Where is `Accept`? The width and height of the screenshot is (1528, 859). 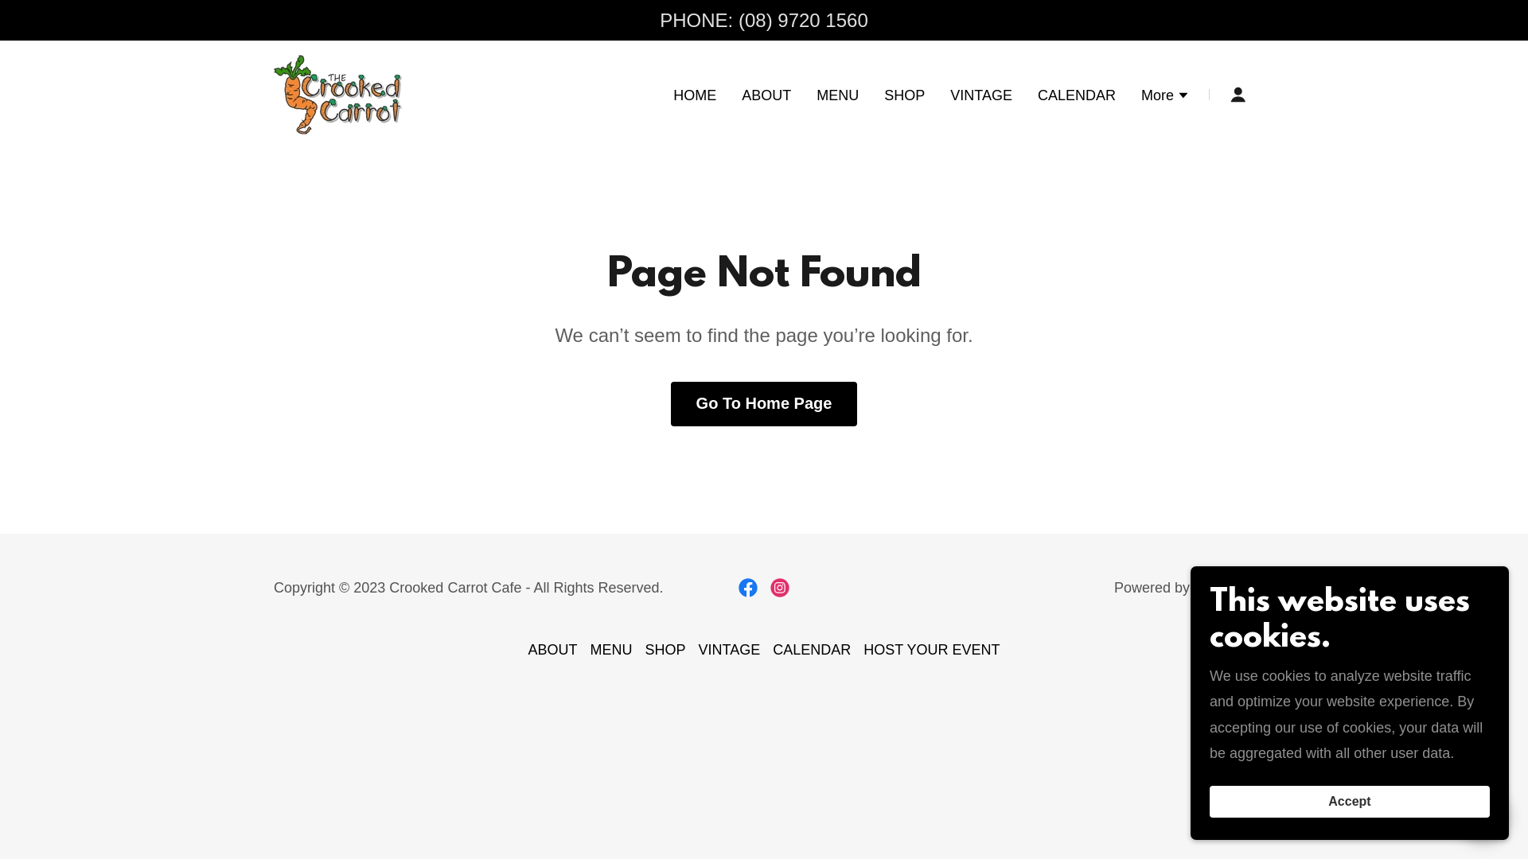 Accept is located at coordinates (1350, 802).